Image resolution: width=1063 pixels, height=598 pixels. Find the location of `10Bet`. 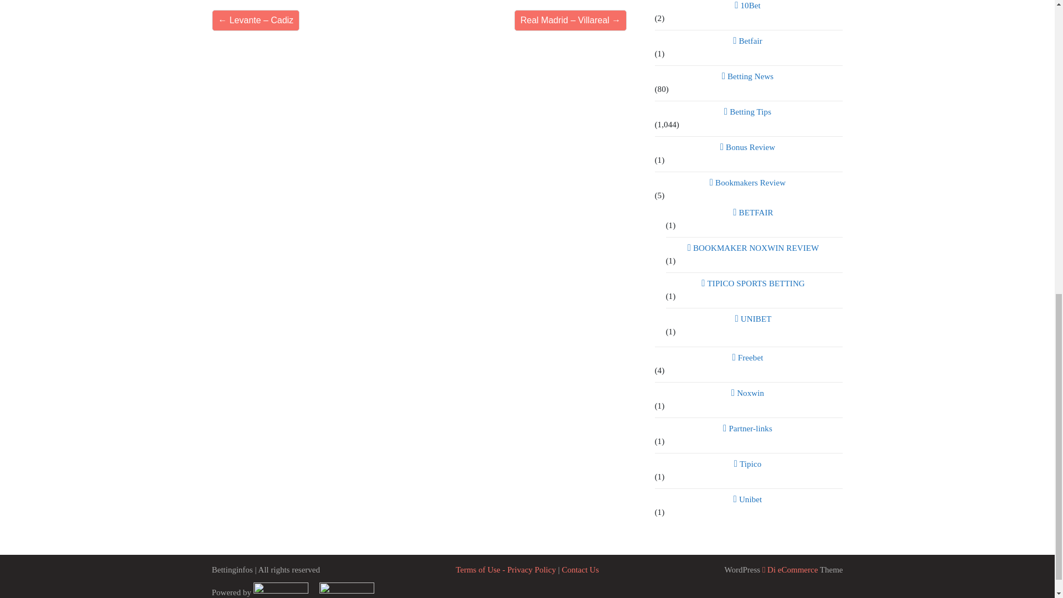

10Bet is located at coordinates (749, 6).